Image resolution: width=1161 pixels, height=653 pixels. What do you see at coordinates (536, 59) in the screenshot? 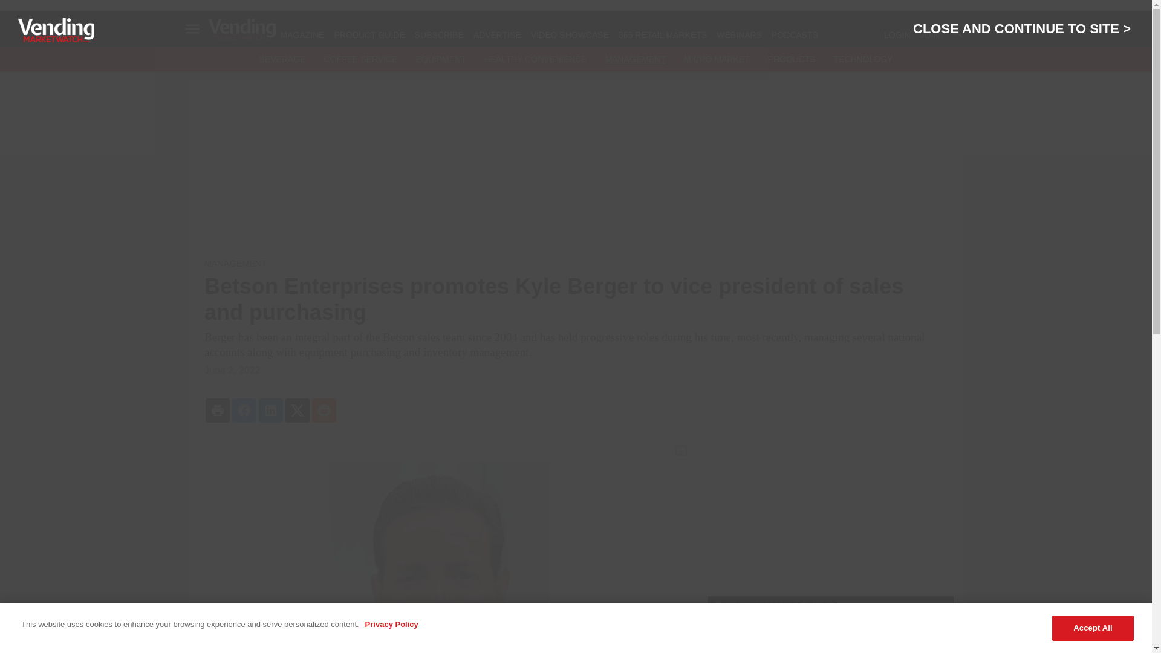
I see `HEALTHY CONVENIENCE` at bounding box center [536, 59].